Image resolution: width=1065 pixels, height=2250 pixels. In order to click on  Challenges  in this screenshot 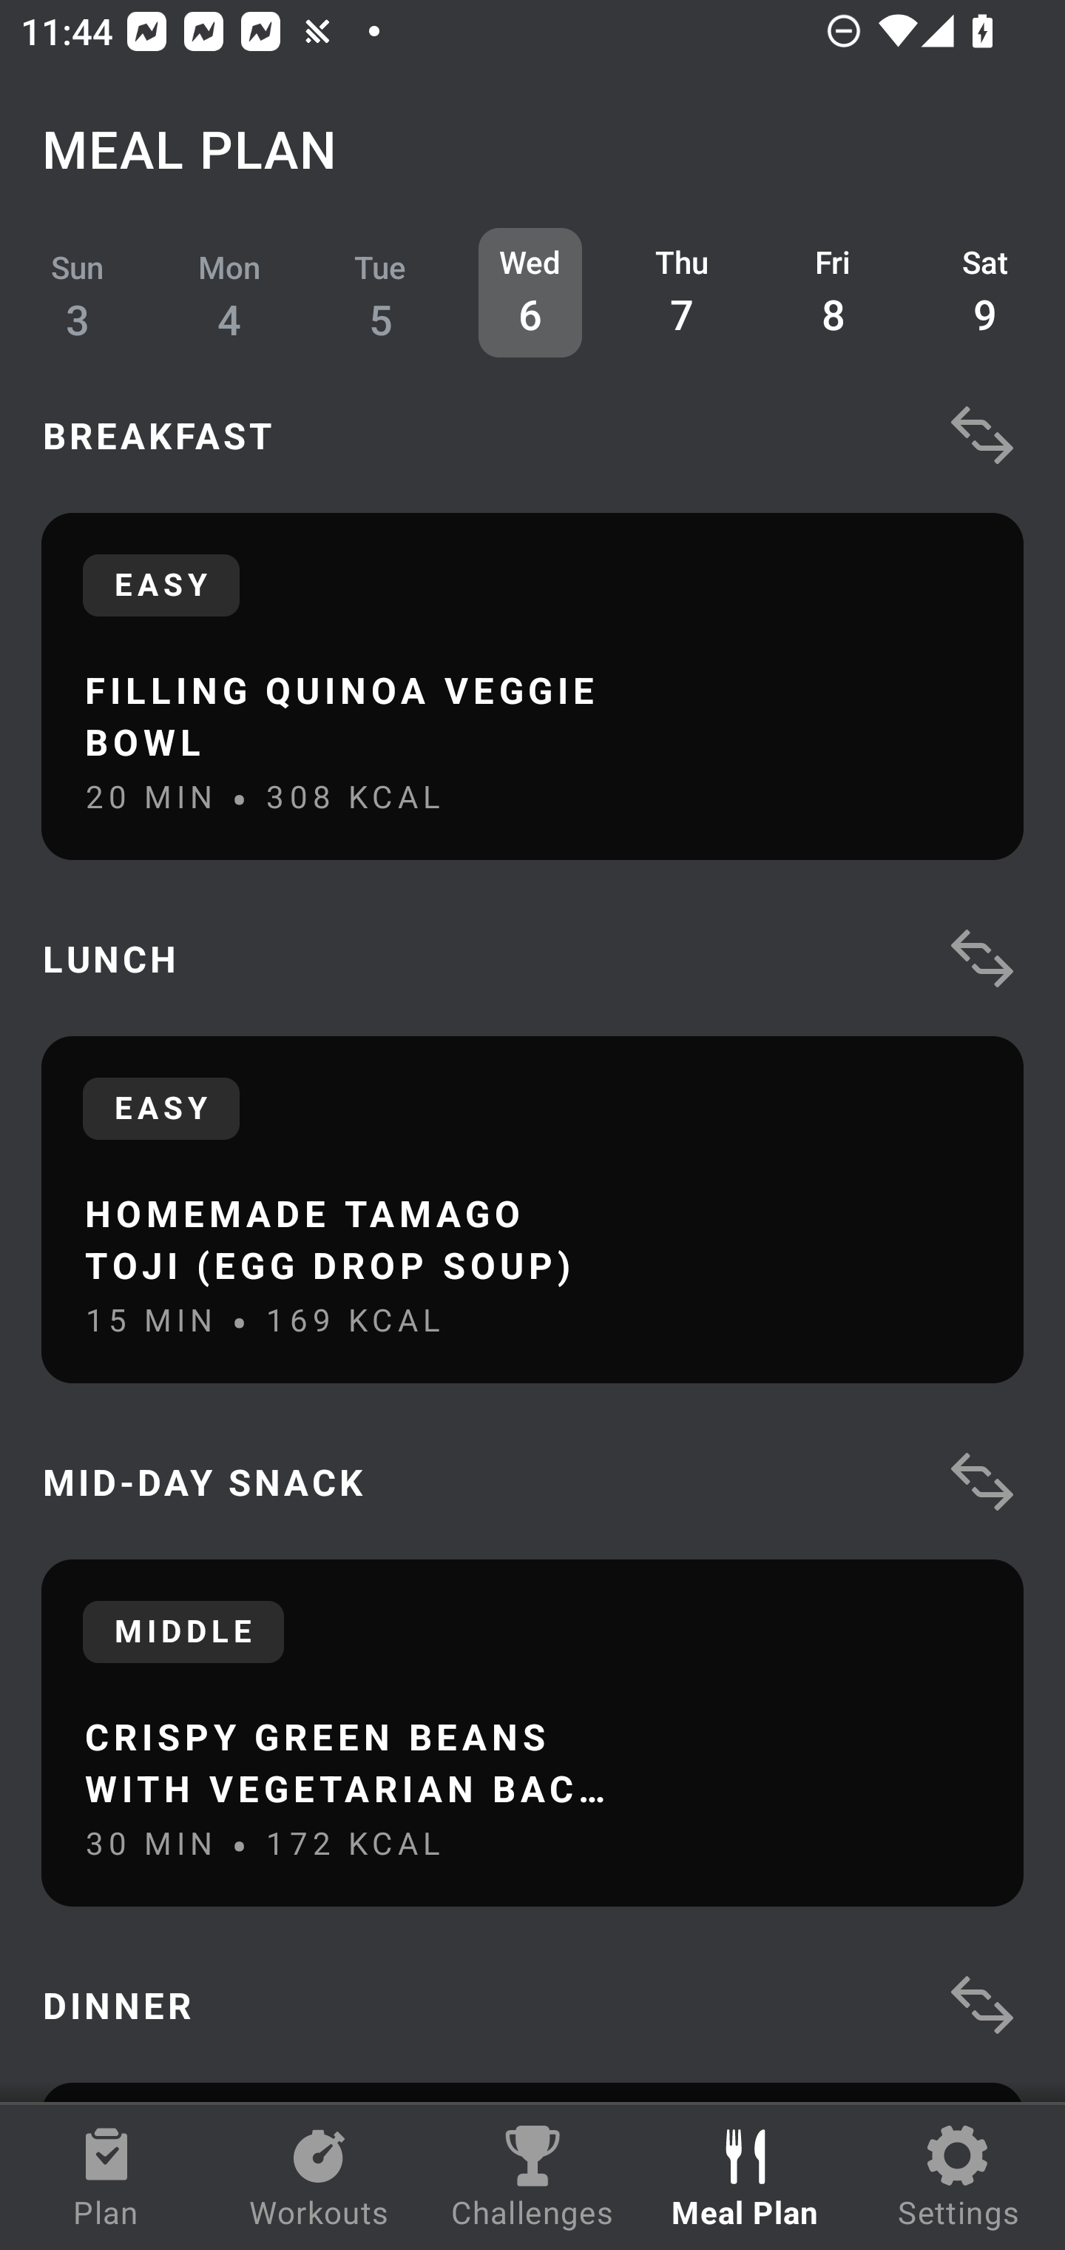, I will do `click(532, 2177)`.